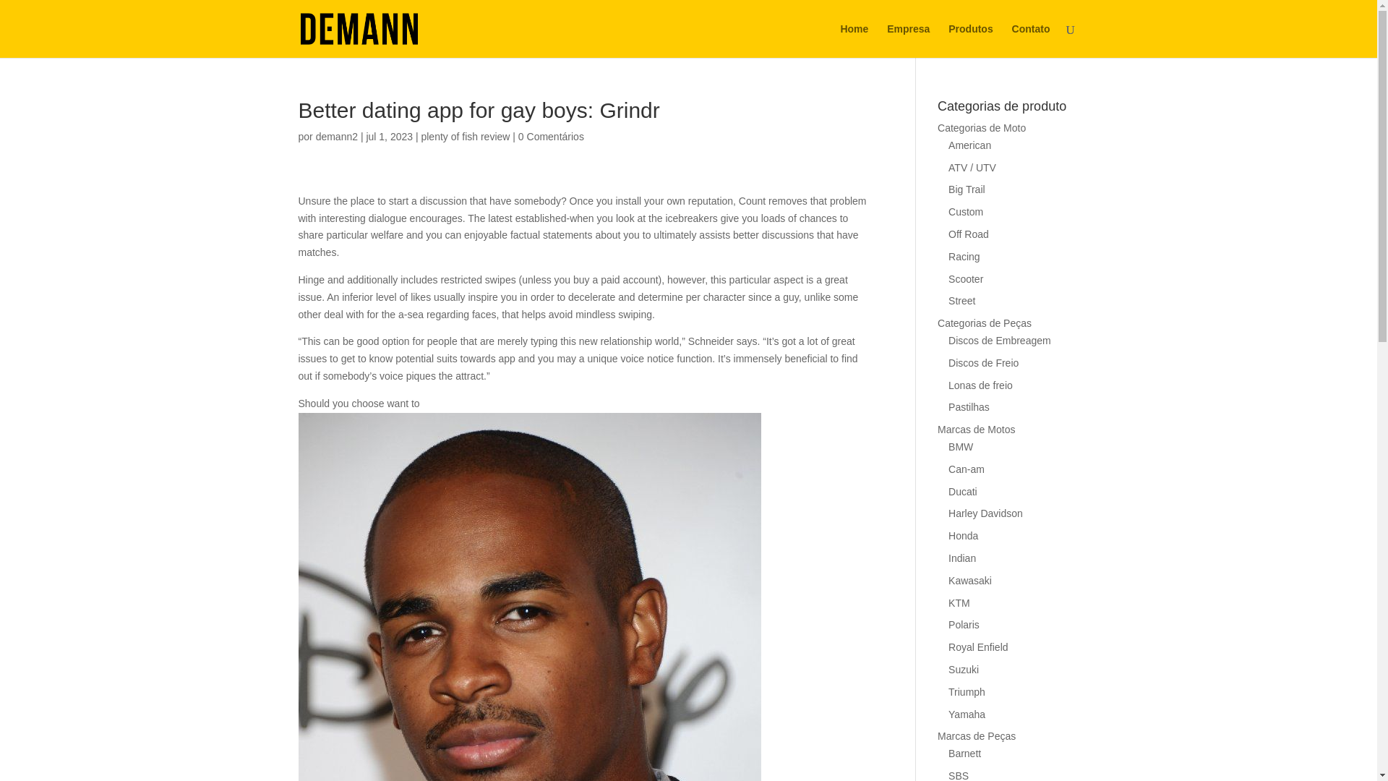 The height and width of the screenshot is (781, 1388). Describe the element at coordinates (969, 145) in the screenshot. I see `American` at that location.